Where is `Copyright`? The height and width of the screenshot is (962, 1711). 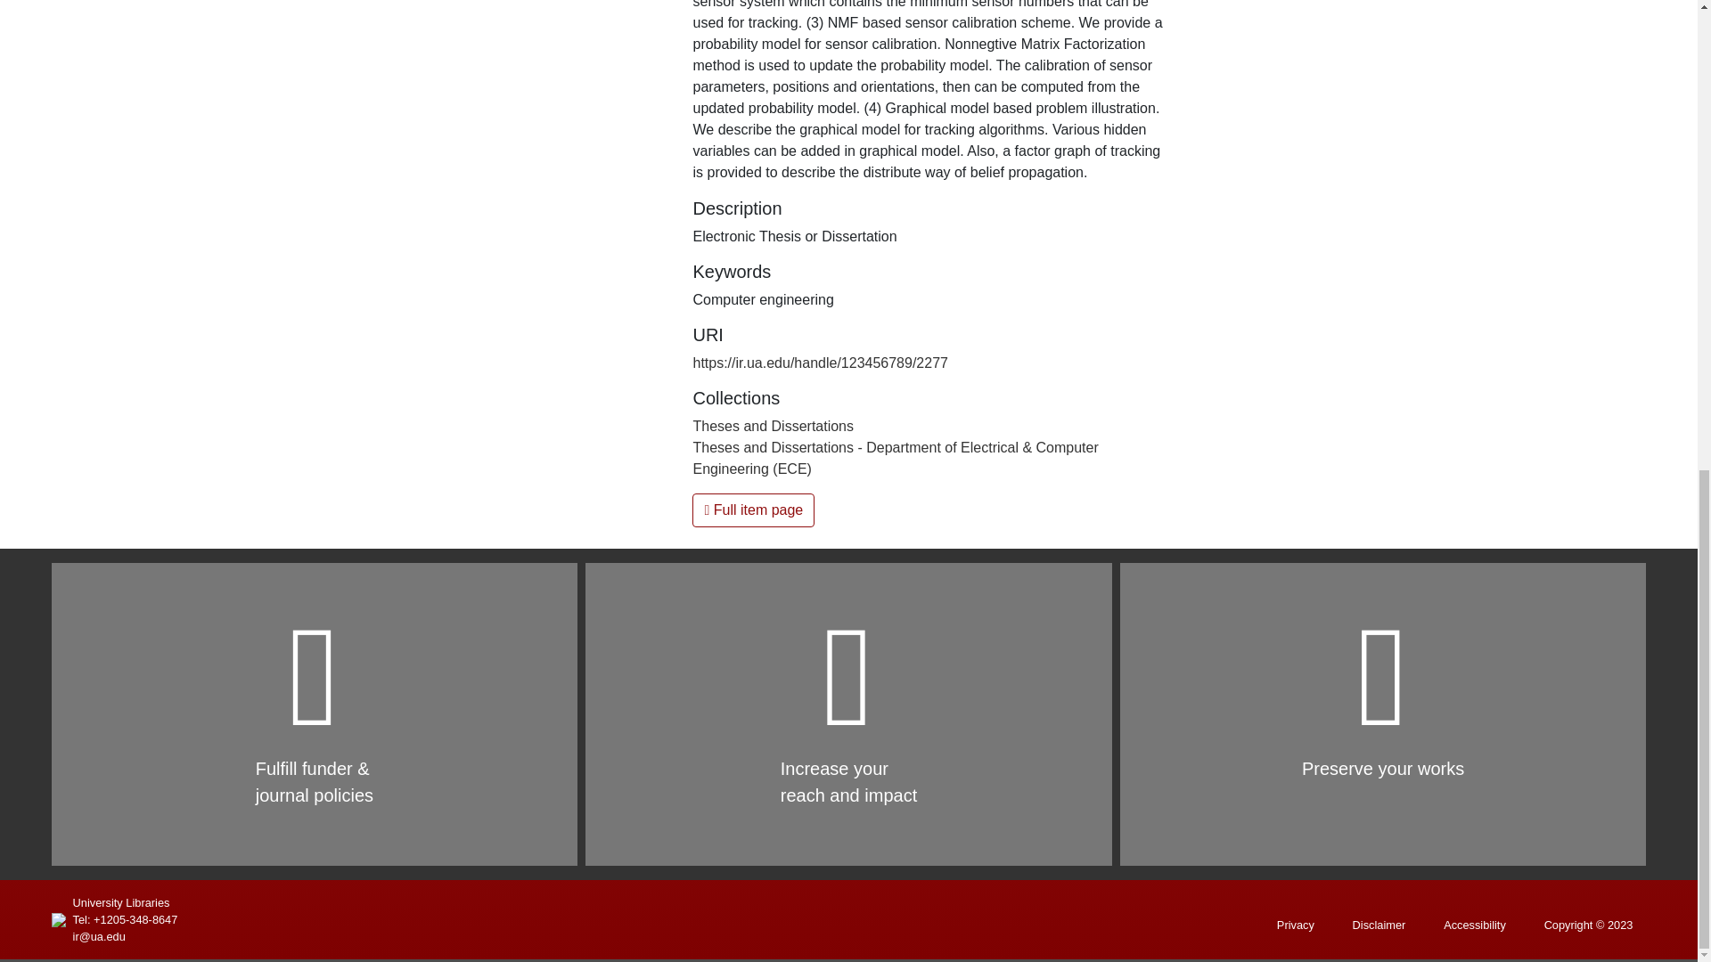
Copyright is located at coordinates (1588, 925).